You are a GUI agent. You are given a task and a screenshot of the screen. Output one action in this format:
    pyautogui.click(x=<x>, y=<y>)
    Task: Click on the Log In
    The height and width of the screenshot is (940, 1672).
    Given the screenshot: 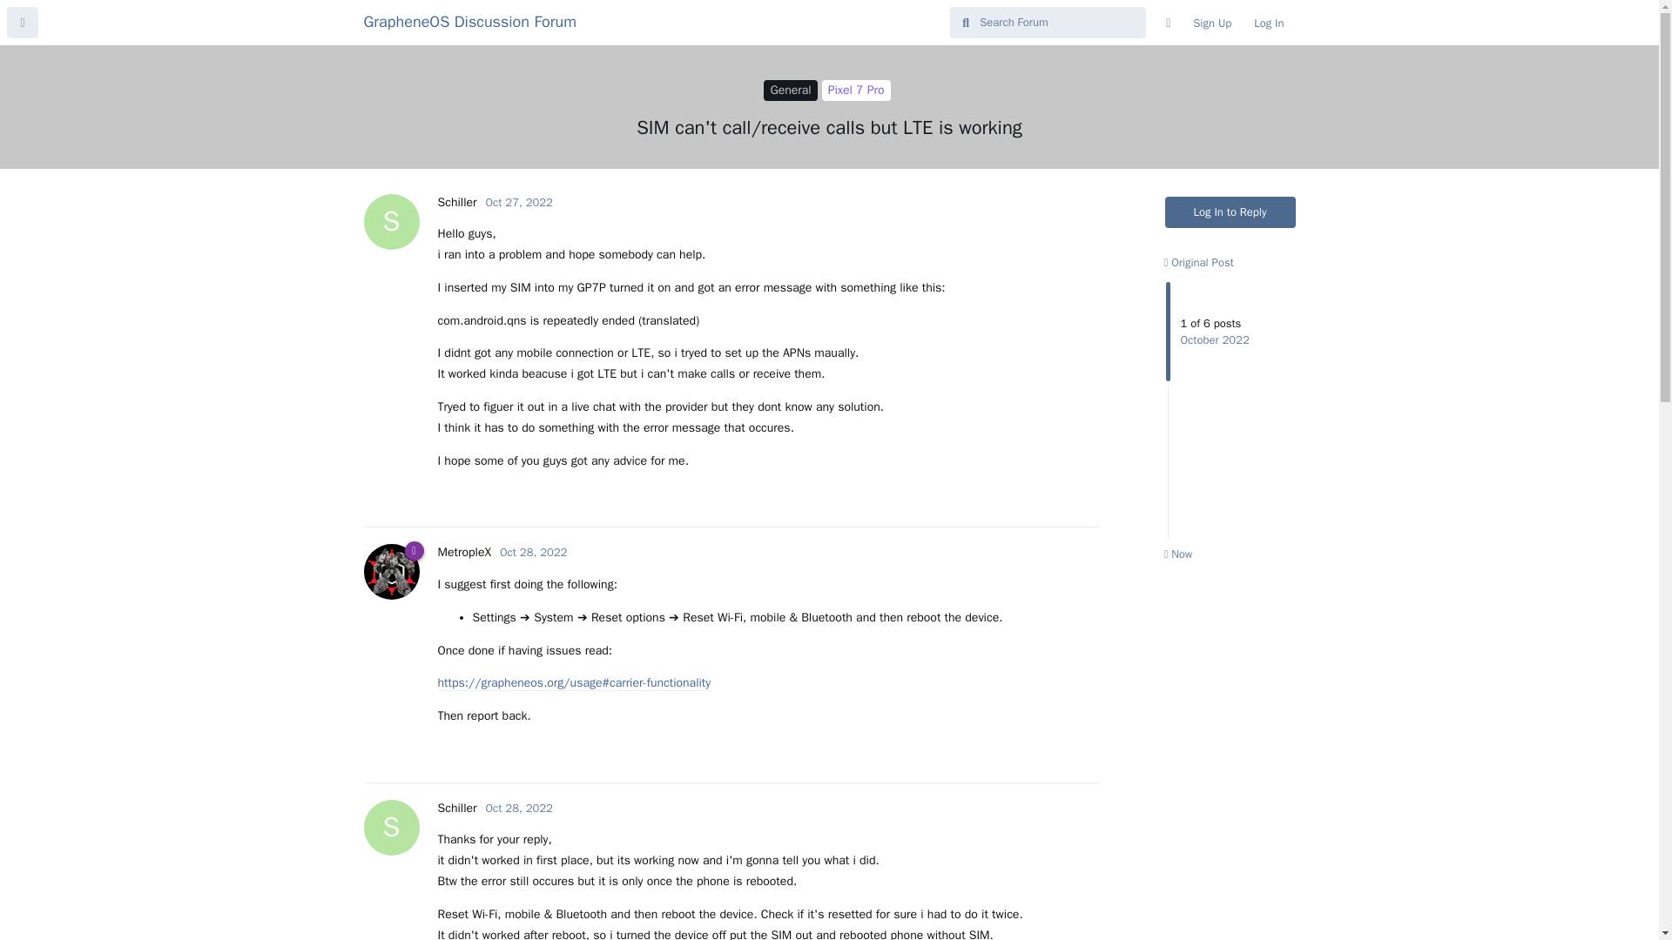 What is the action you would take?
    pyautogui.click(x=1268, y=23)
    